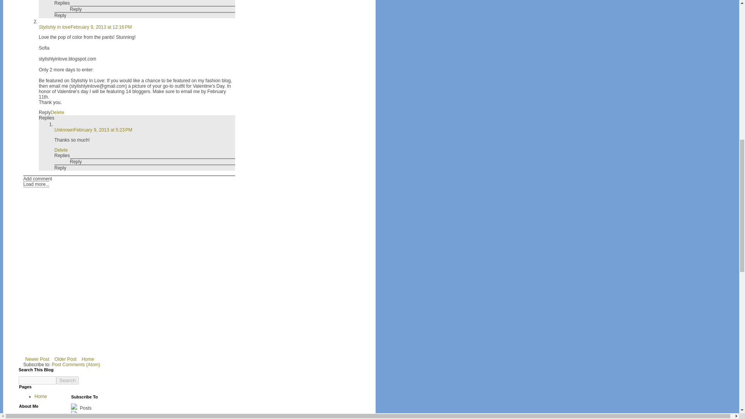  I want to click on Search, so click(68, 380).